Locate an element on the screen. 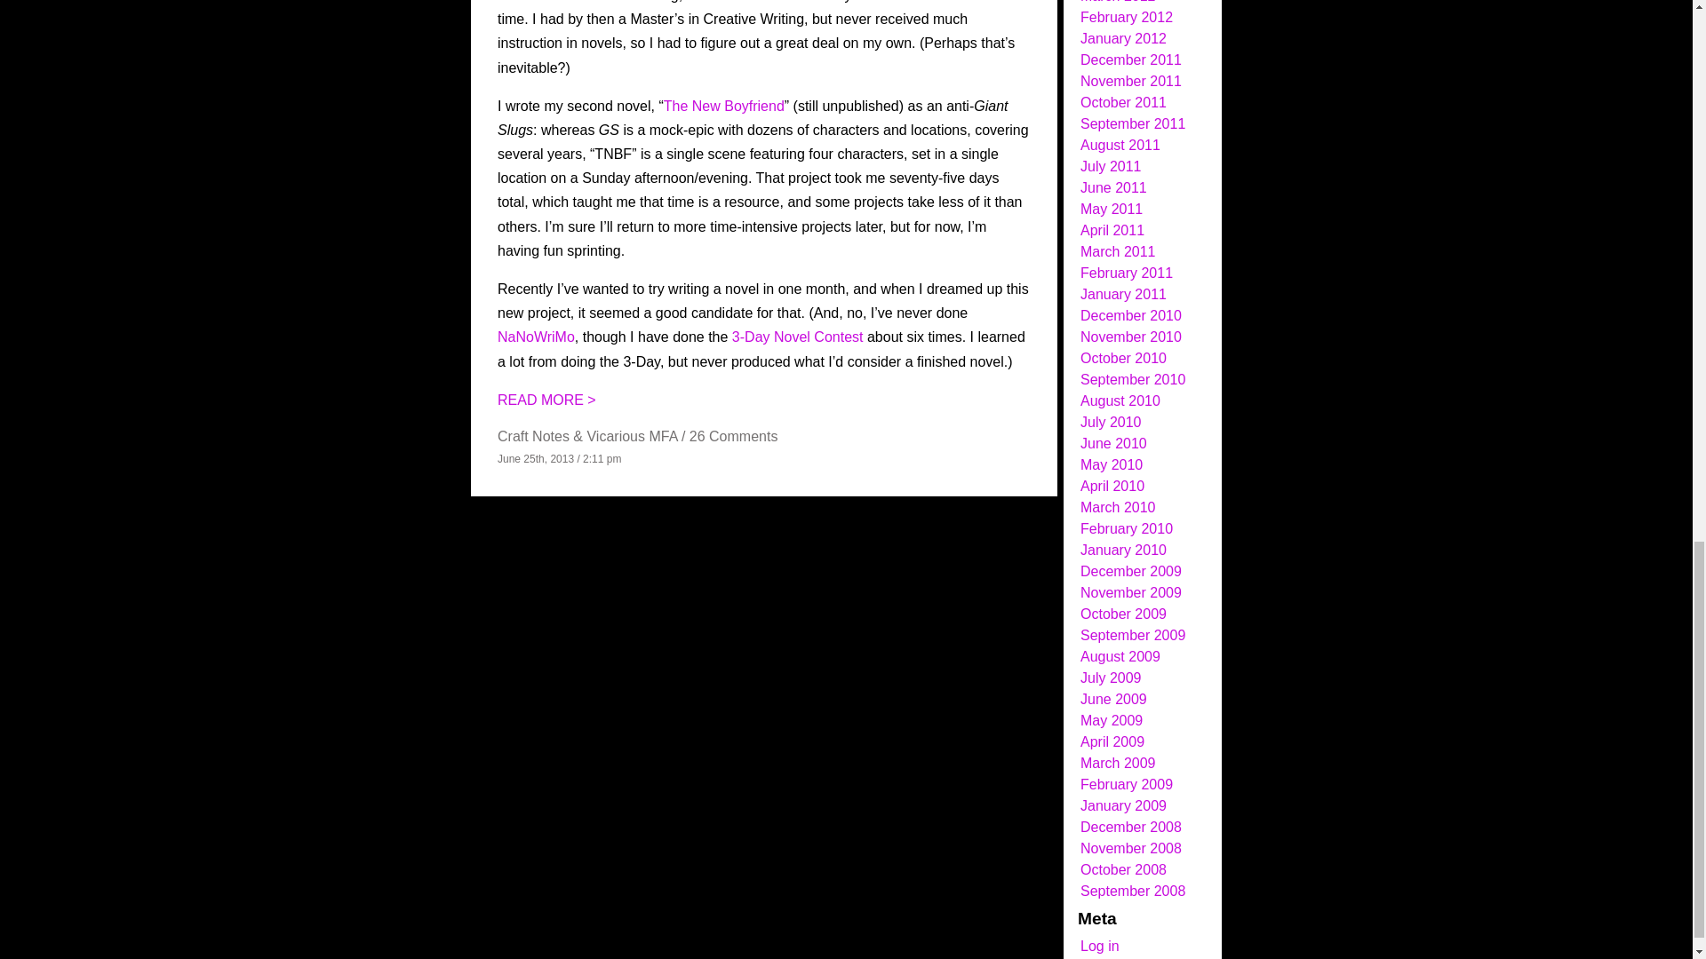 This screenshot has height=959, width=1706. The New Boyfriend is located at coordinates (723, 107).